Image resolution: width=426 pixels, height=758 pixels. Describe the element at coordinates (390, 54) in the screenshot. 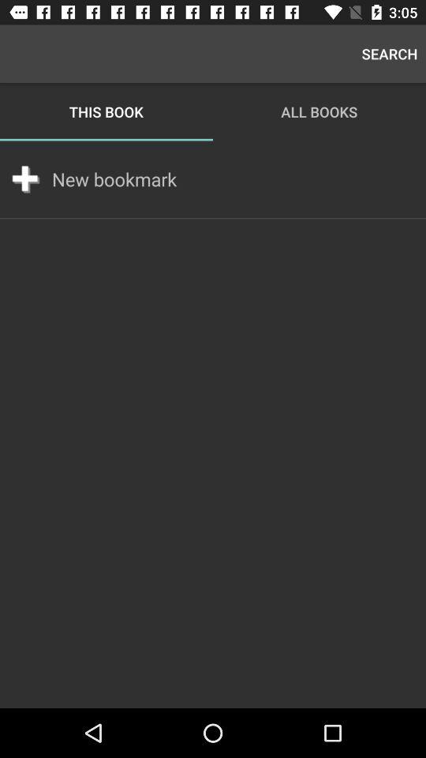

I see `choose app next to this book icon` at that location.